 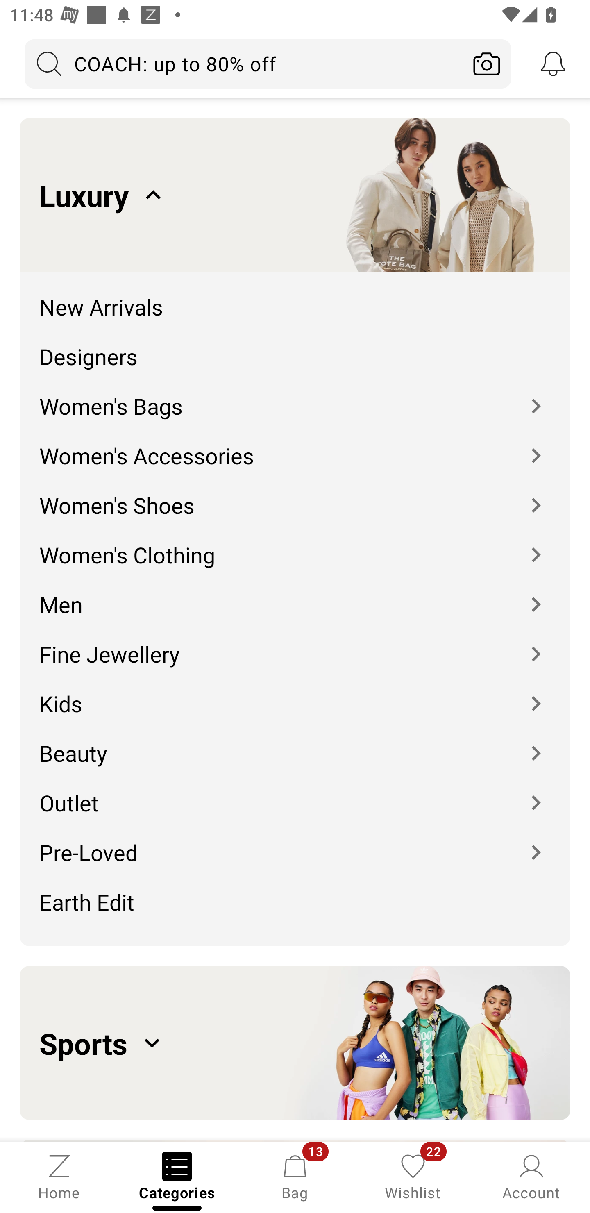 What do you see at coordinates (295, 545) in the screenshot?
I see `Women's Clothing` at bounding box center [295, 545].